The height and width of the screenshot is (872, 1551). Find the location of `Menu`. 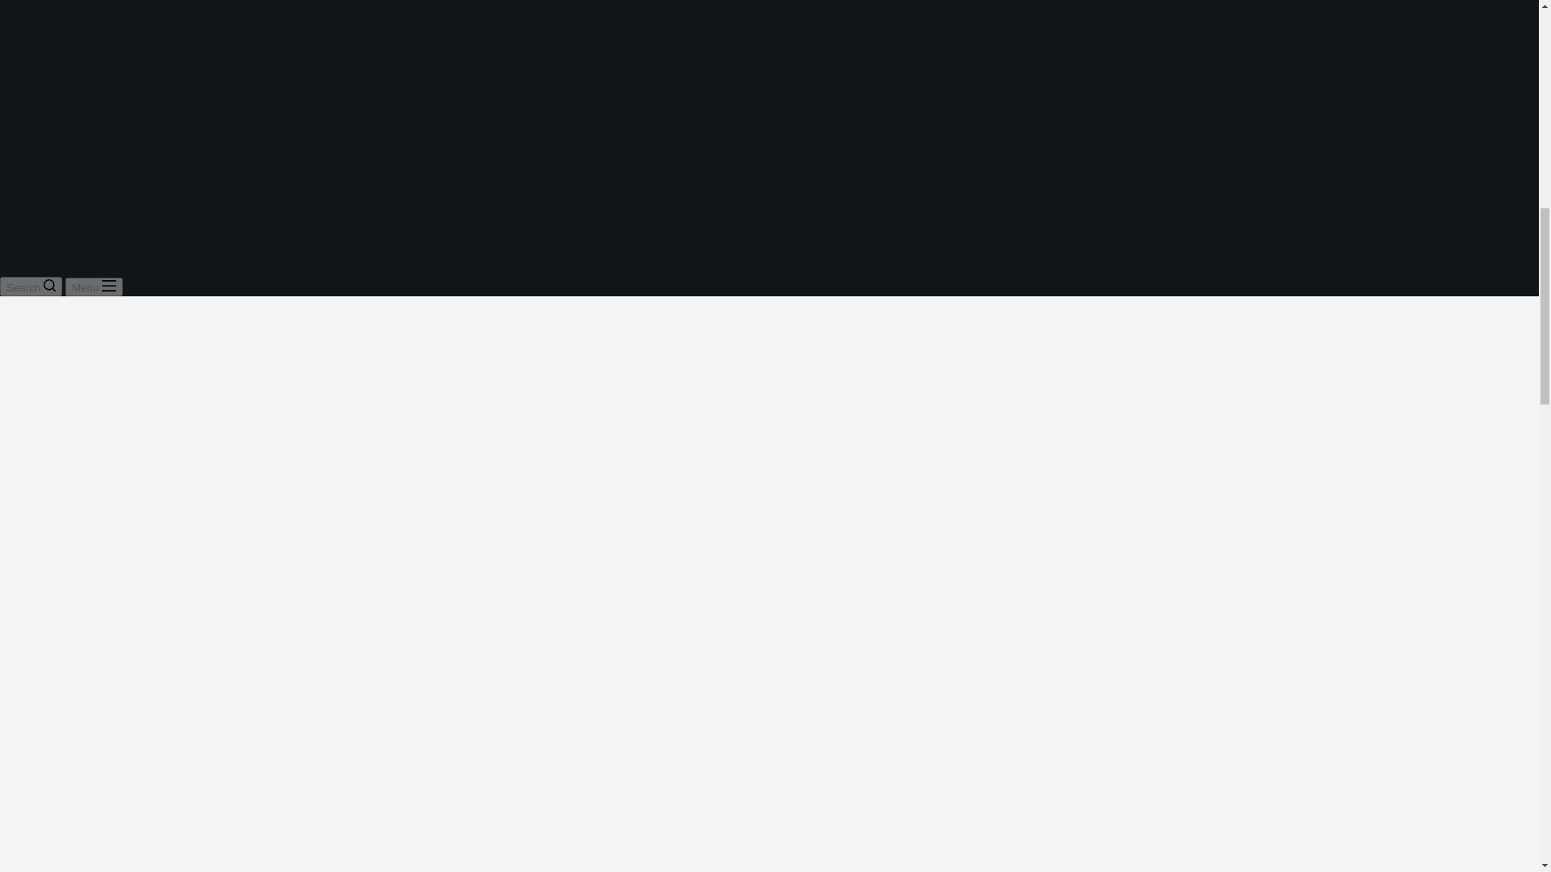

Menu is located at coordinates (94, 287).